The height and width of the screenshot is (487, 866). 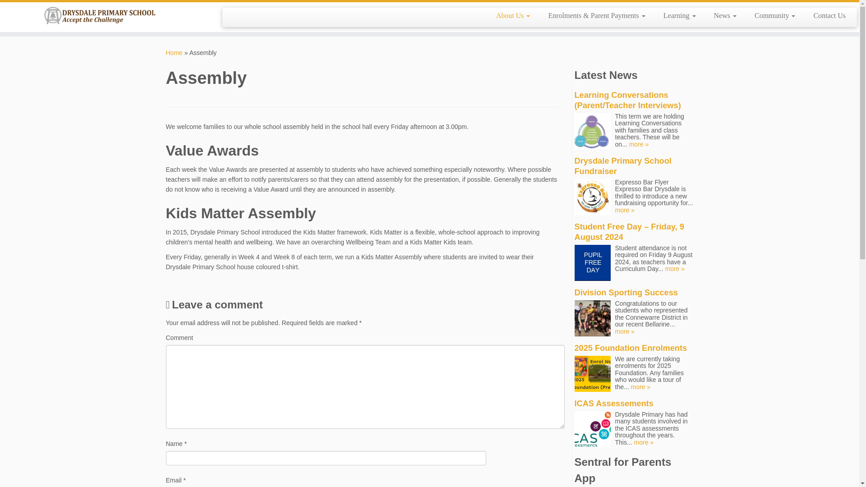 I want to click on Drysdale Primary School, so click(x=174, y=53).